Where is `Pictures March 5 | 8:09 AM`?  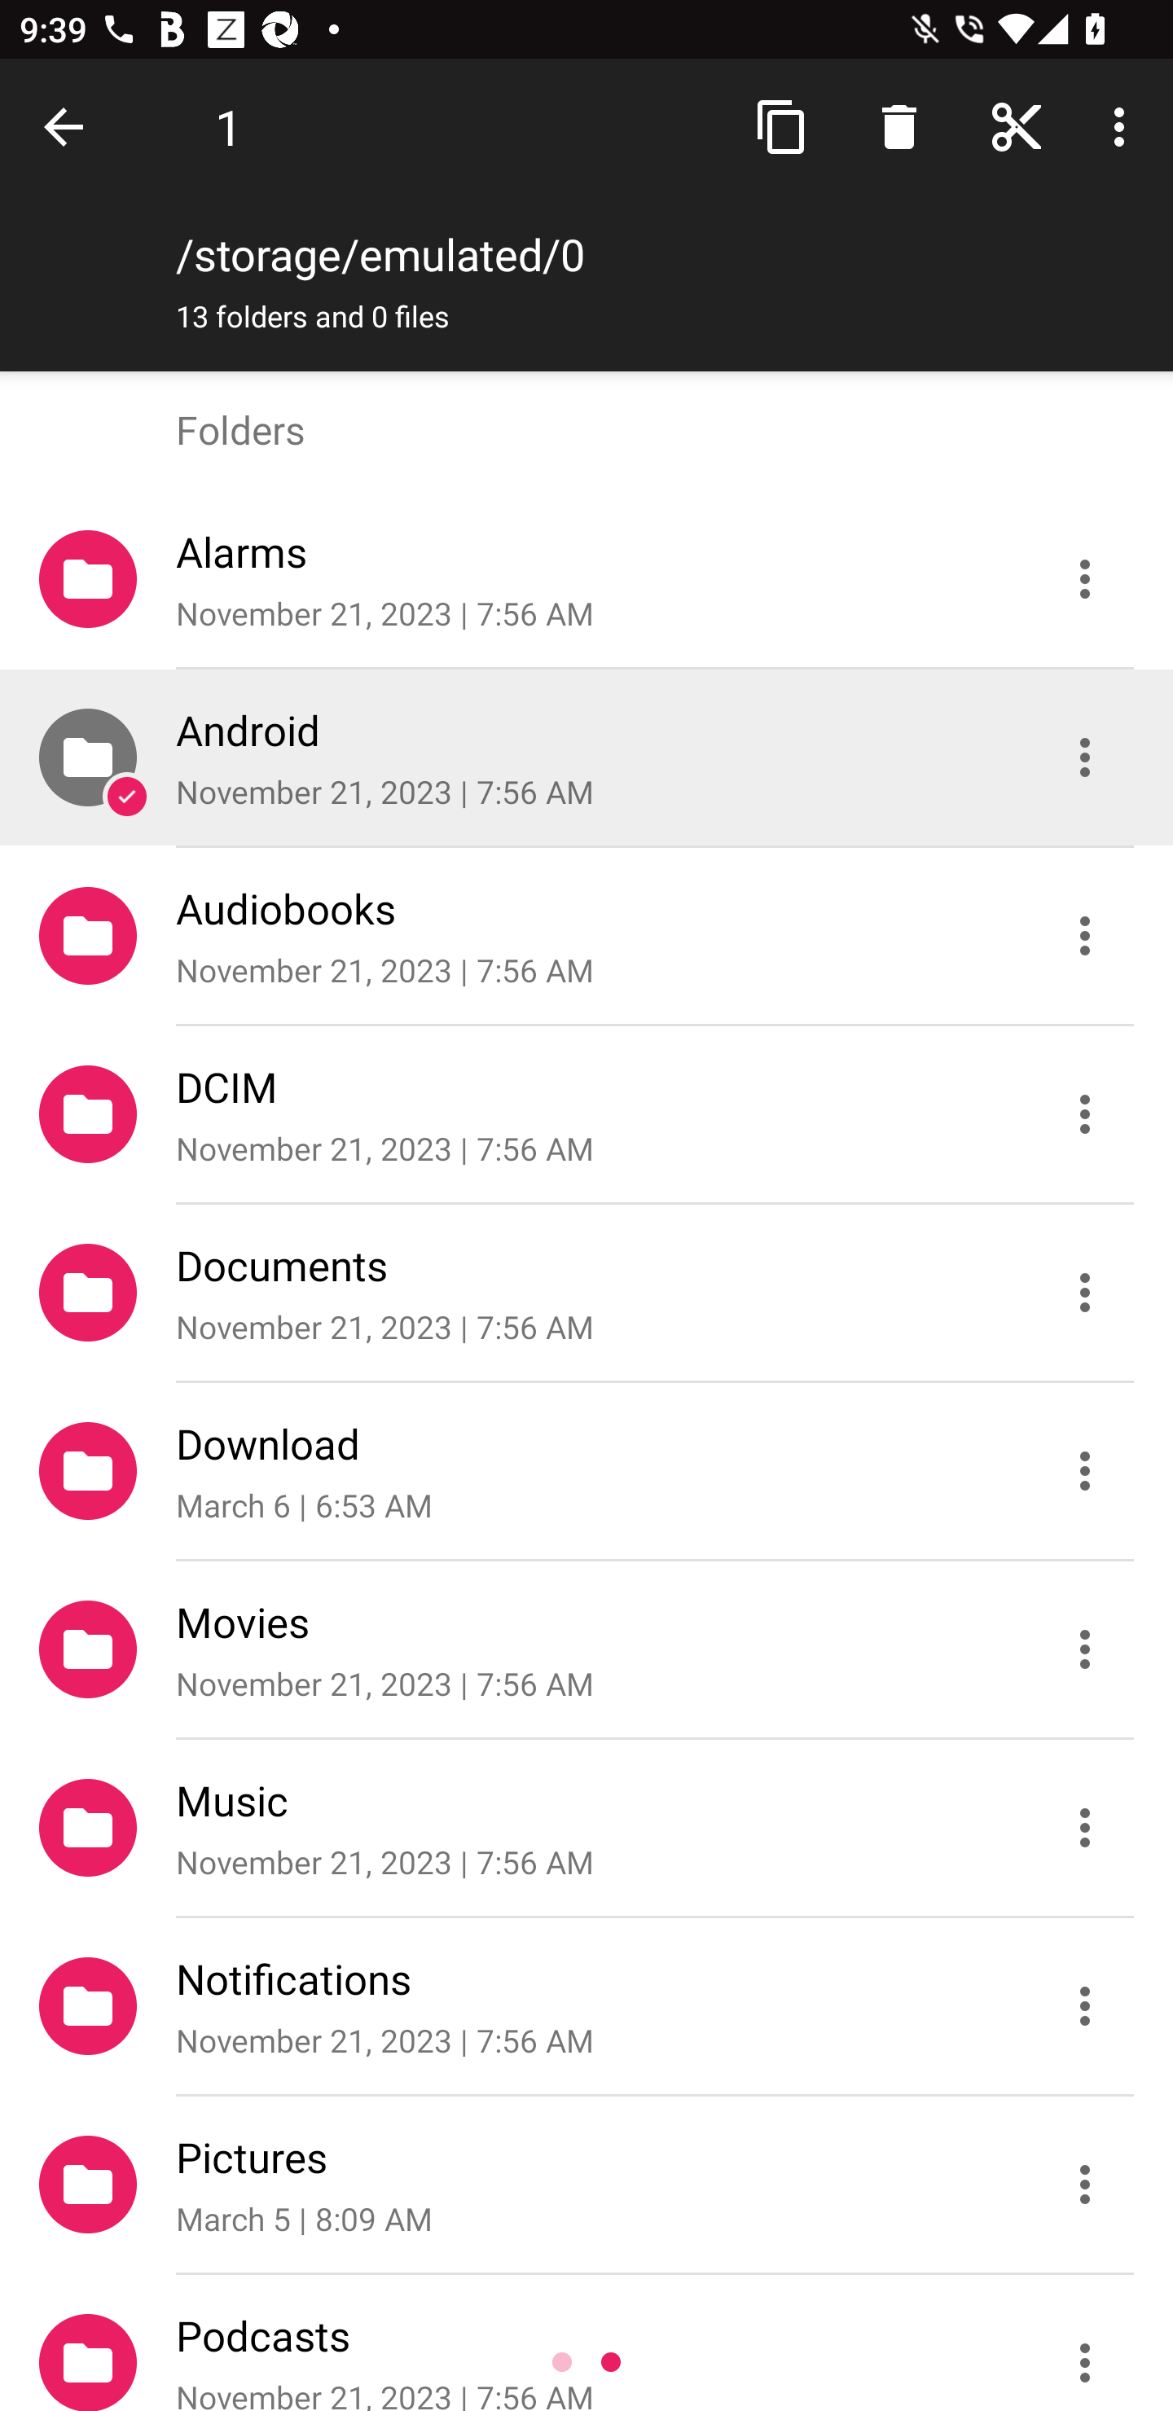
Pictures March 5 | 8:09 AM is located at coordinates (586, 2185).